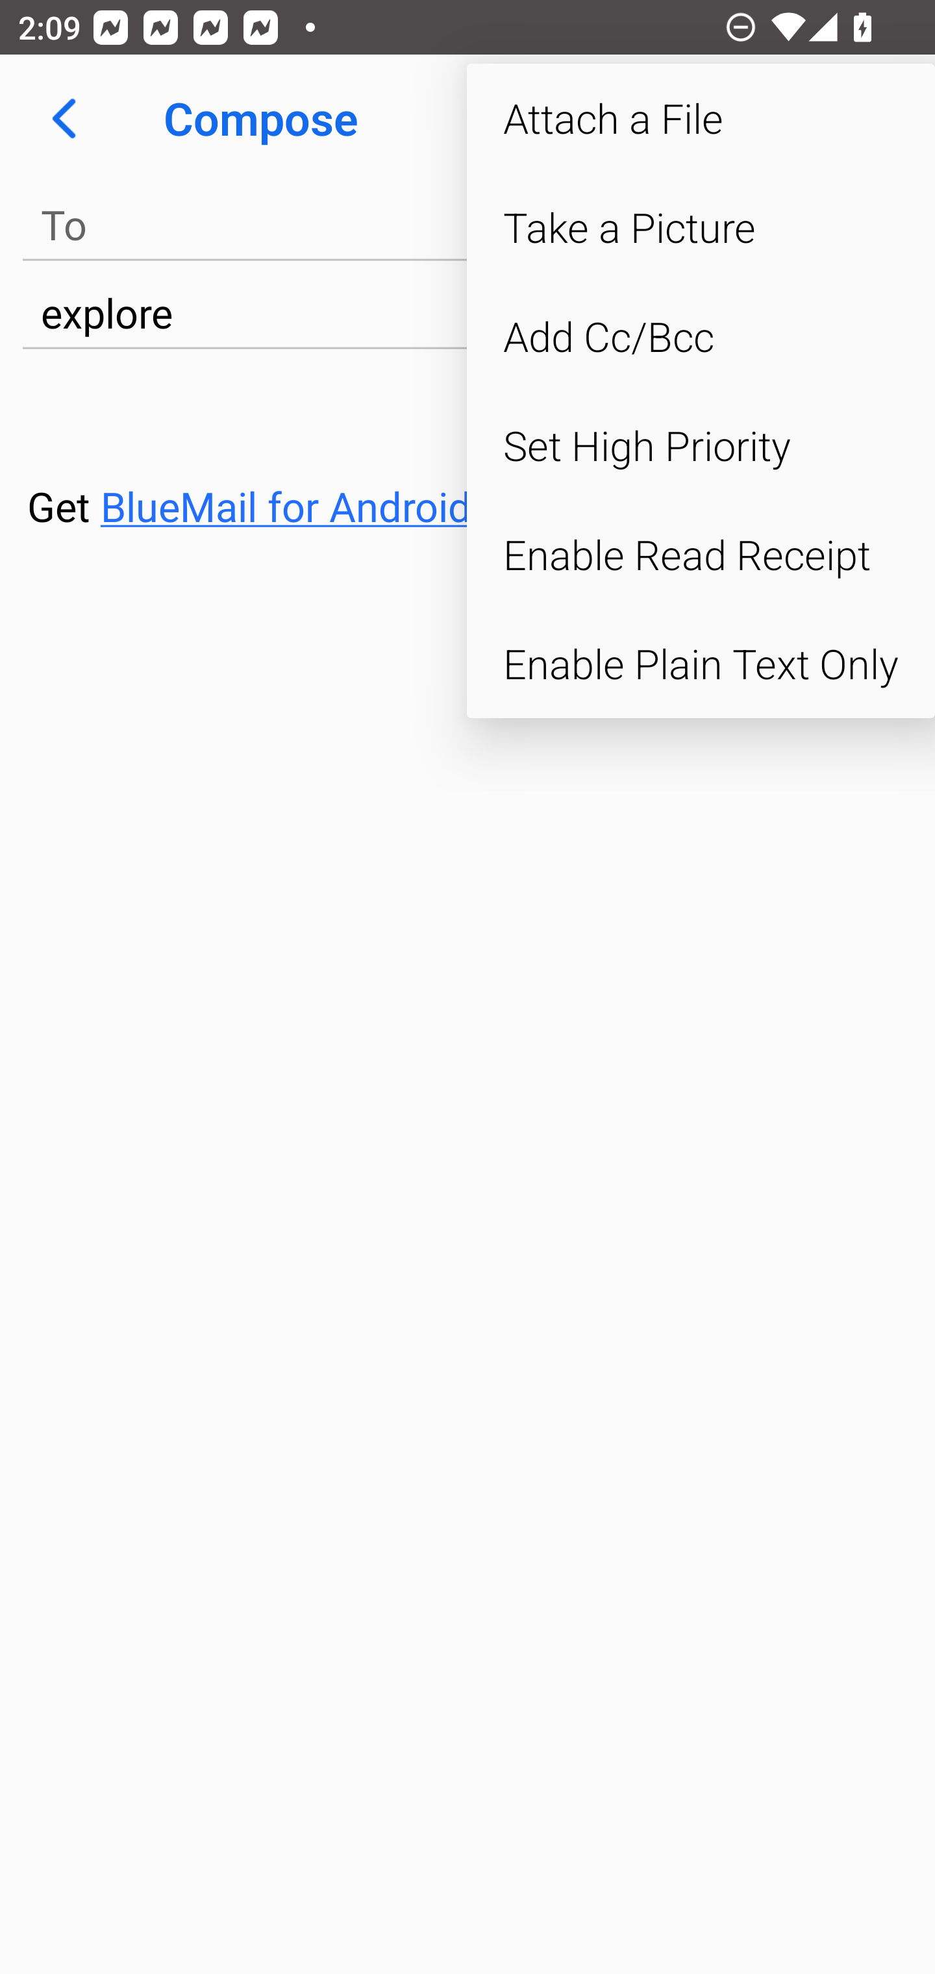  Describe the element at coordinates (701, 118) in the screenshot. I see `Attach a File` at that location.